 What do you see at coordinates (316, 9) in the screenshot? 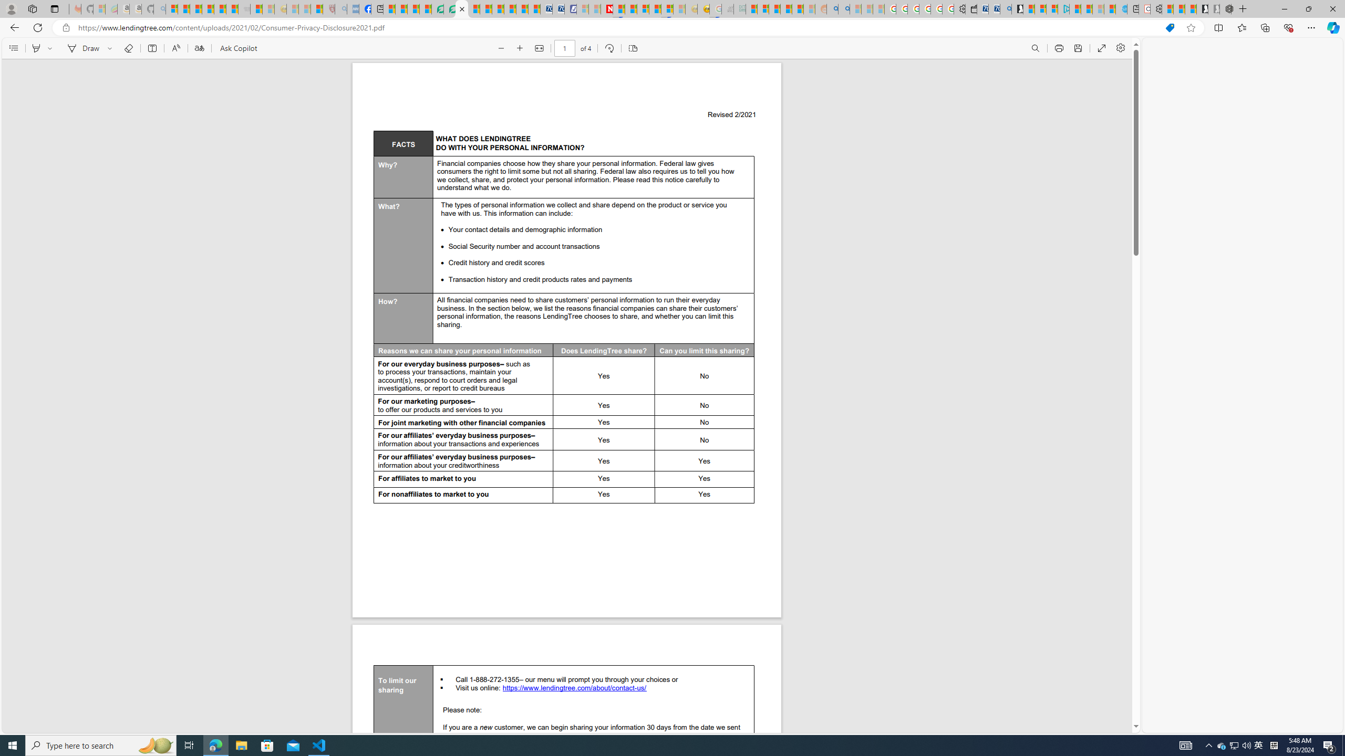
I see `Local - MSN` at bounding box center [316, 9].